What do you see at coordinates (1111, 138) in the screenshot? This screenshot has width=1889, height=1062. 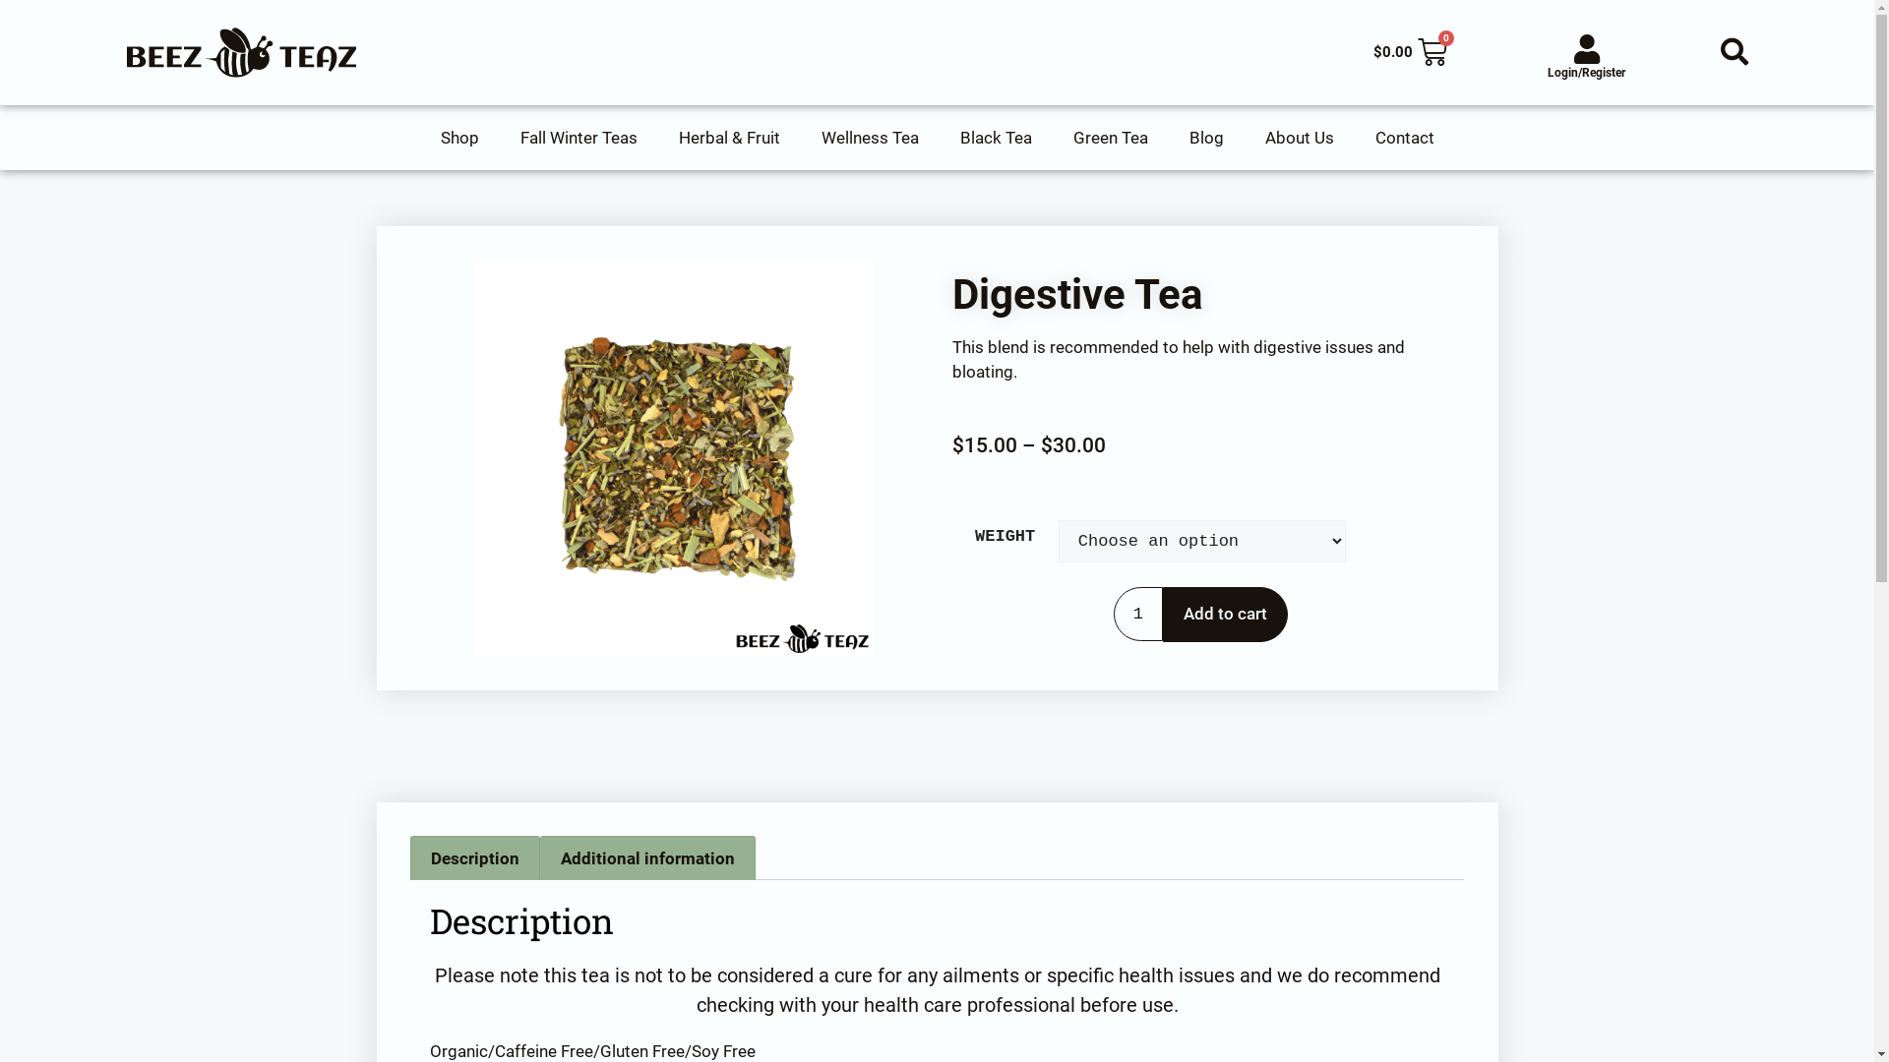 I see `Green Tea` at bounding box center [1111, 138].